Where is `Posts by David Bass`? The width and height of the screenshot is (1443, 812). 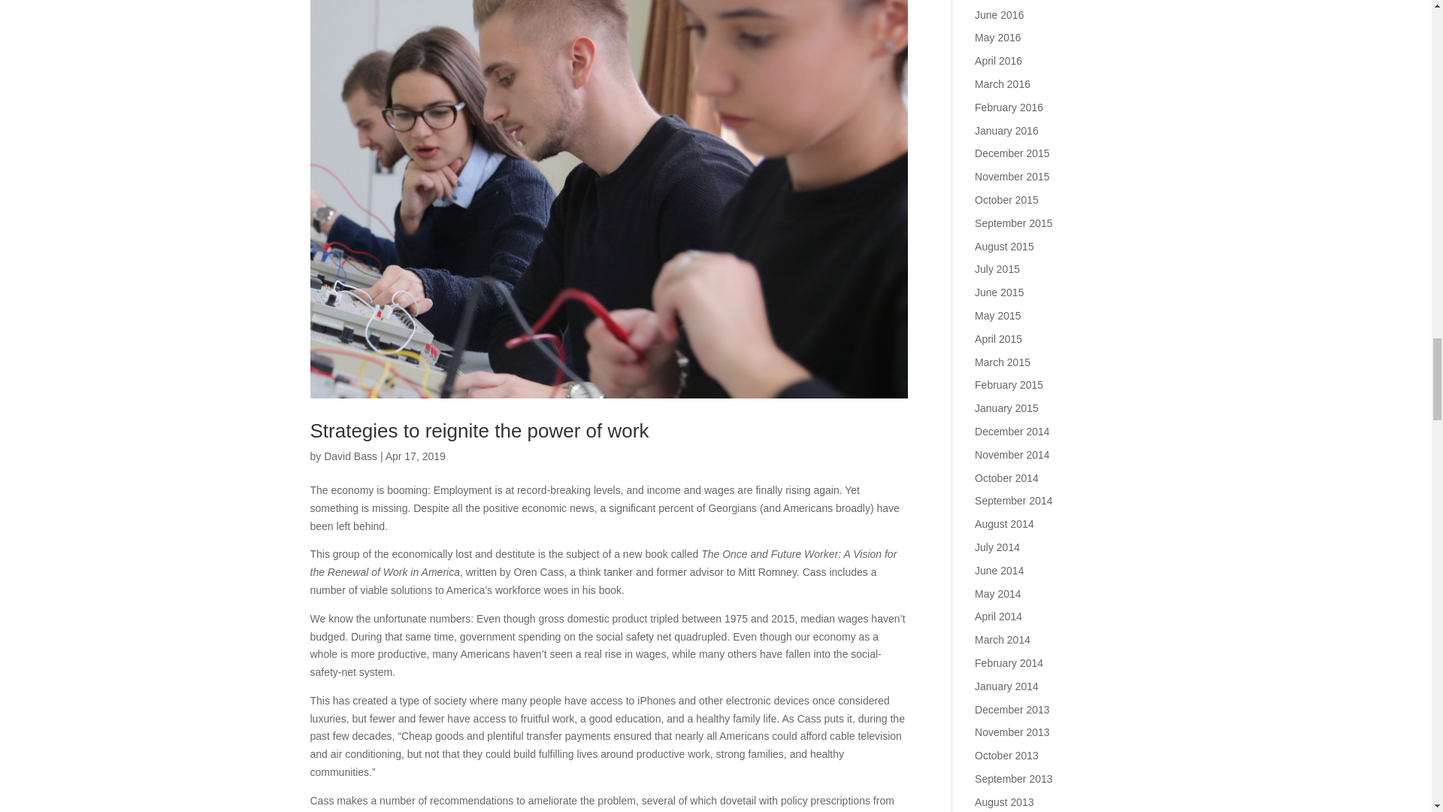 Posts by David Bass is located at coordinates (350, 456).